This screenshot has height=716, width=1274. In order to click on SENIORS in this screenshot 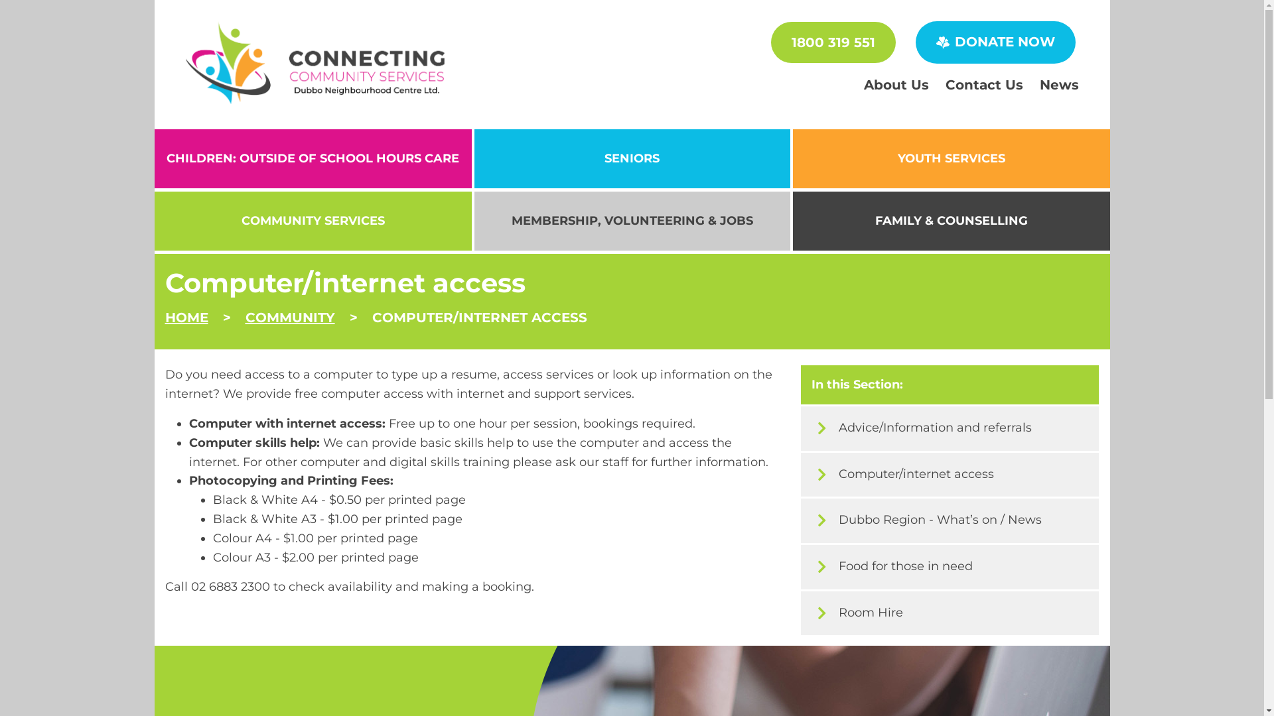, I will do `click(632, 159)`.